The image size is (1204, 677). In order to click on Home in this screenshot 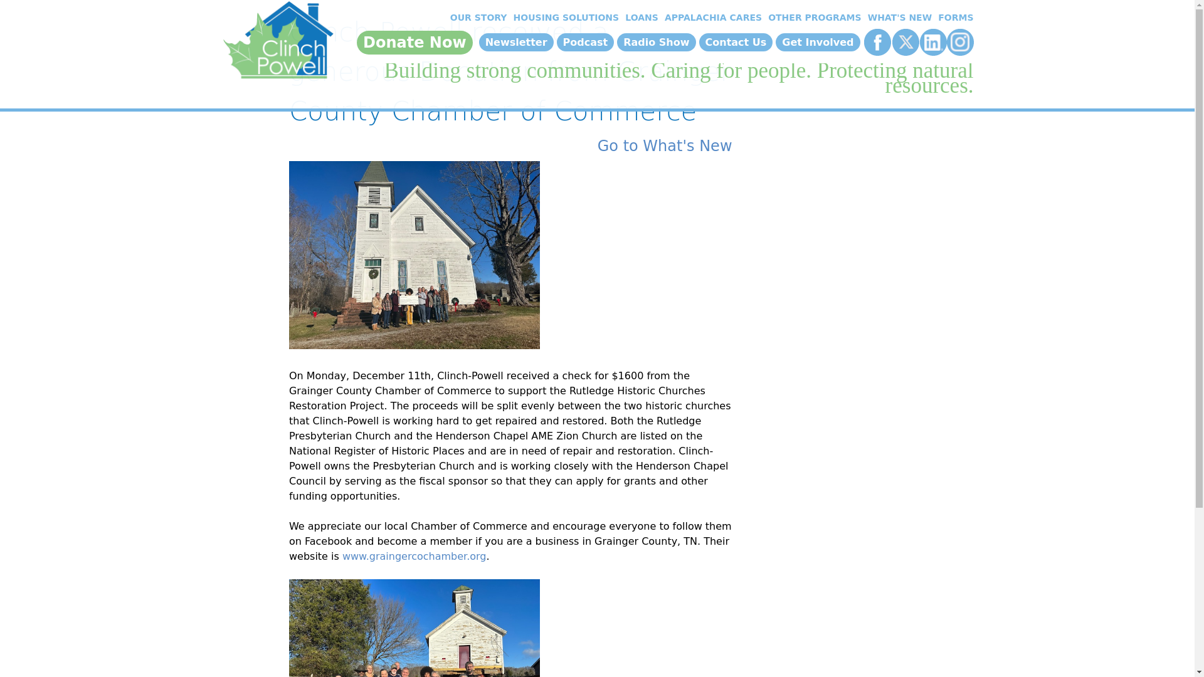, I will do `click(277, 43)`.